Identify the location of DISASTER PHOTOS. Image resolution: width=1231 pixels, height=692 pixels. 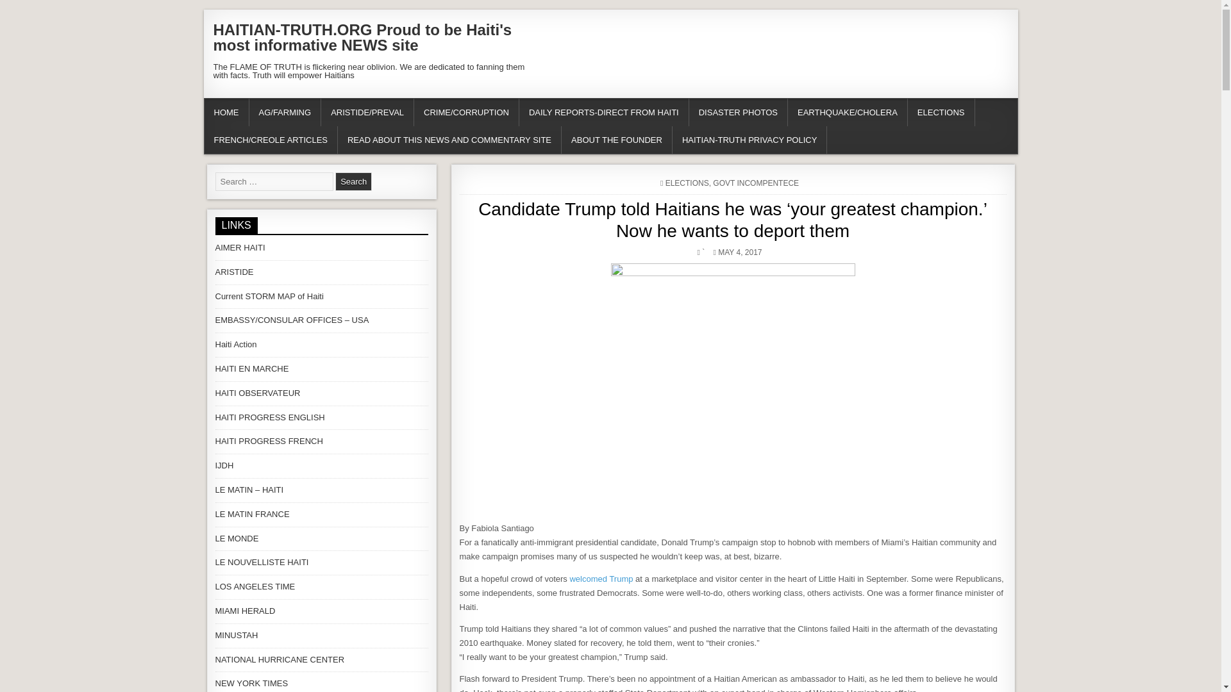
(739, 112).